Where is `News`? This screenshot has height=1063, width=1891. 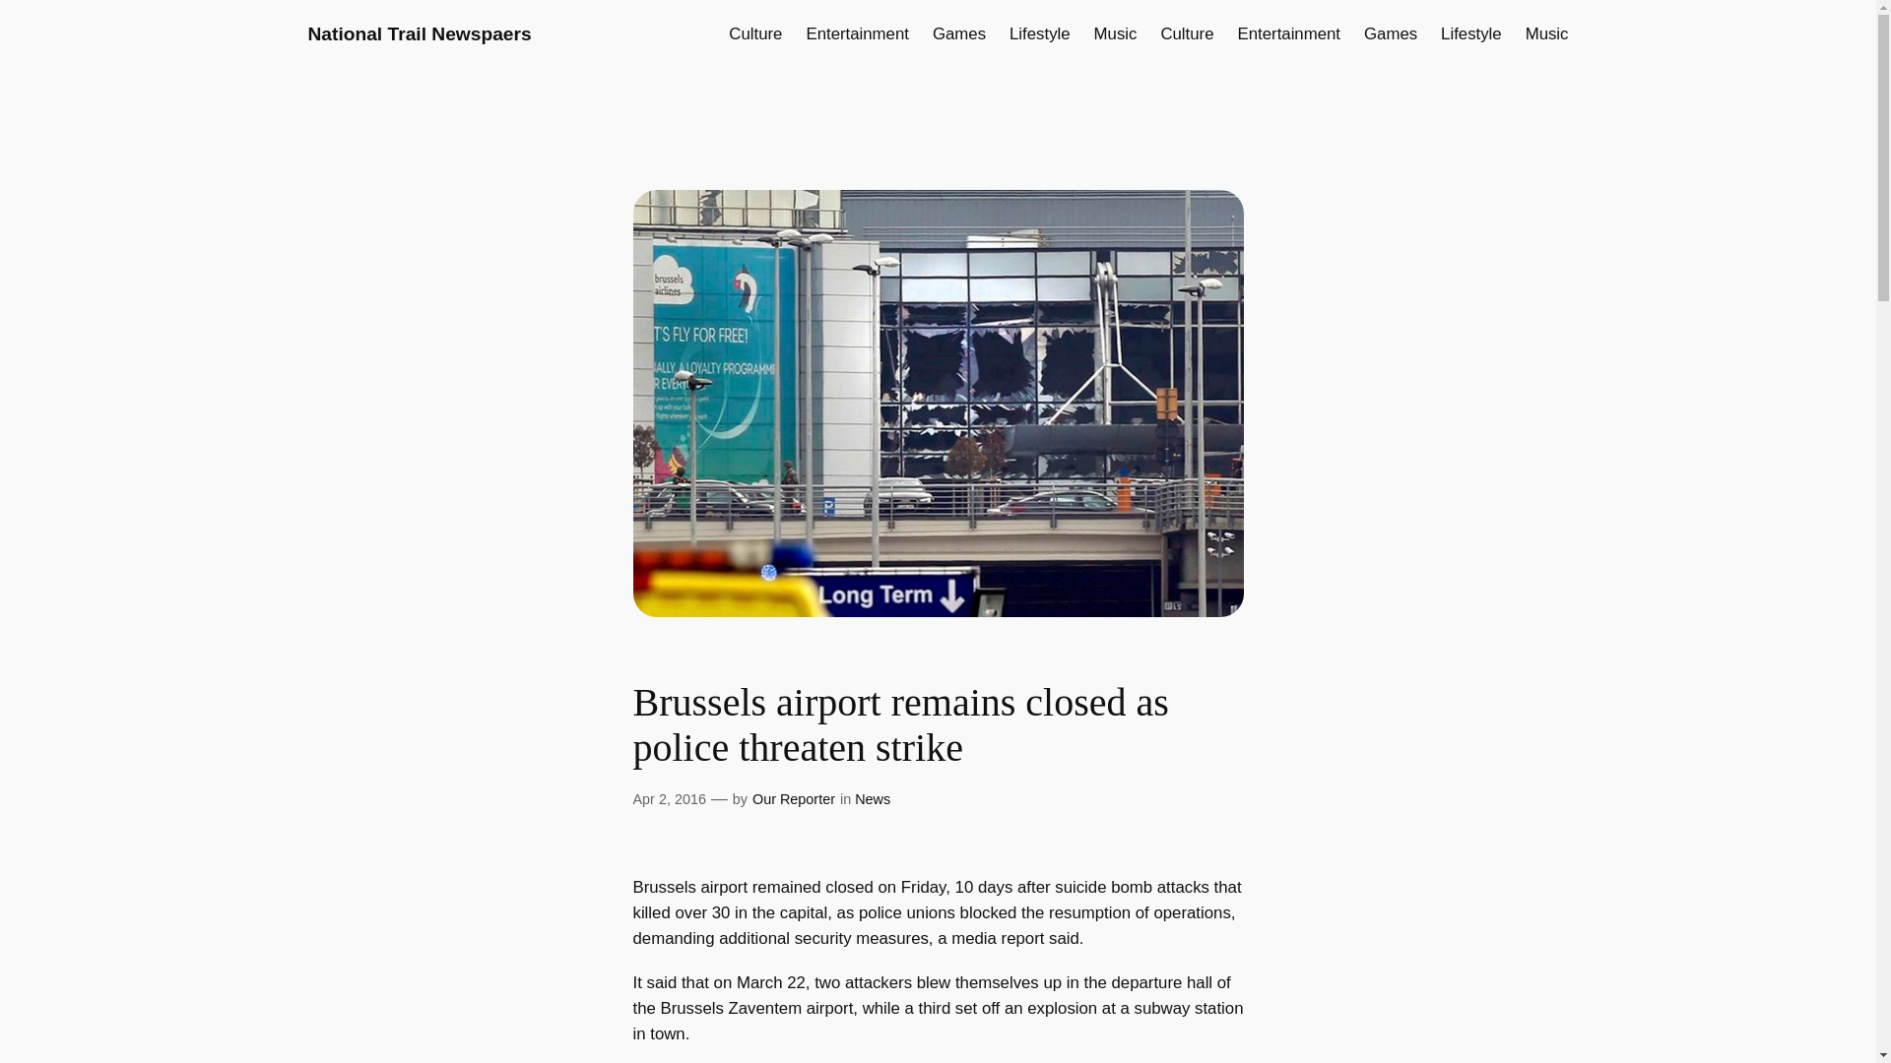 News is located at coordinates (873, 798).